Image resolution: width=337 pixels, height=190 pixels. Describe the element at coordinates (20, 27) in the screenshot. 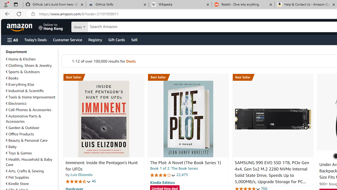

I see `Amazon` at that location.